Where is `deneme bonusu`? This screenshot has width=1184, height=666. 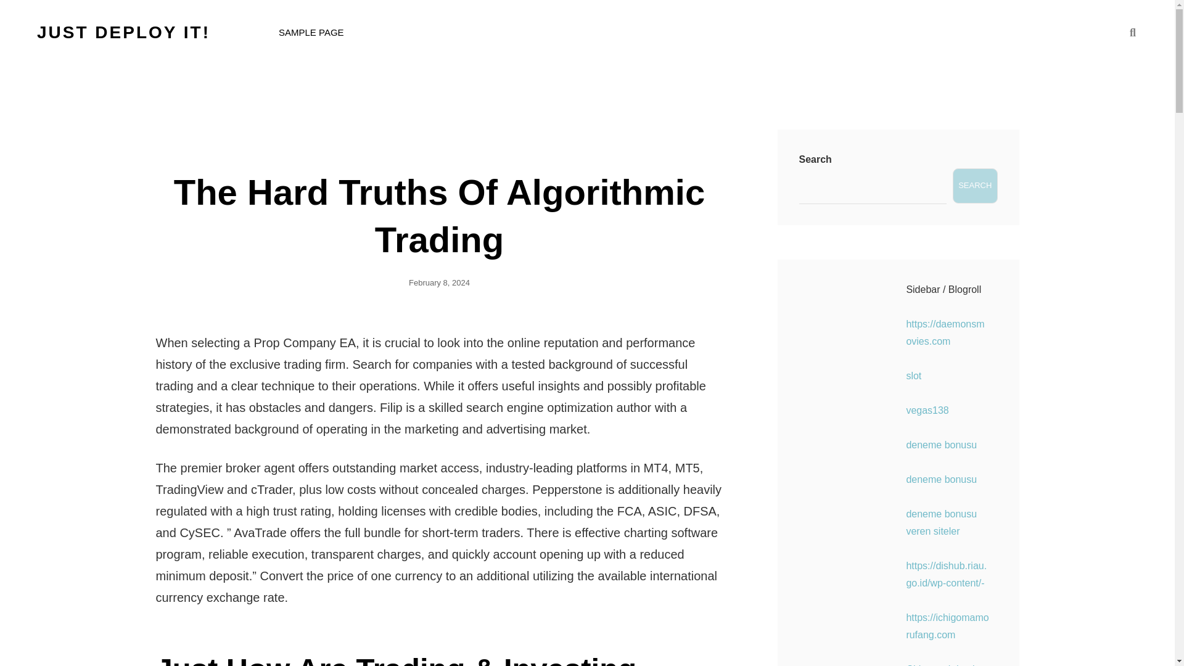 deneme bonusu is located at coordinates (941, 479).